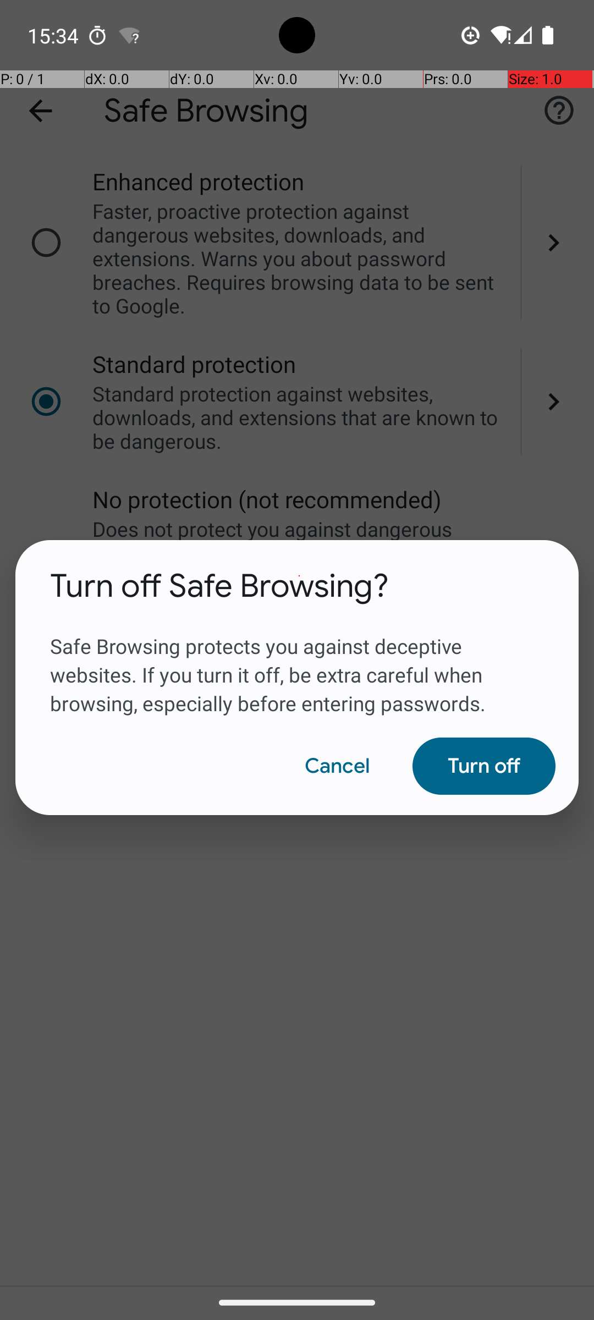 The width and height of the screenshot is (594, 1320). What do you see at coordinates (220, 586) in the screenshot?
I see `Turn off Safe Browsing?` at bounding box center [220, 586].